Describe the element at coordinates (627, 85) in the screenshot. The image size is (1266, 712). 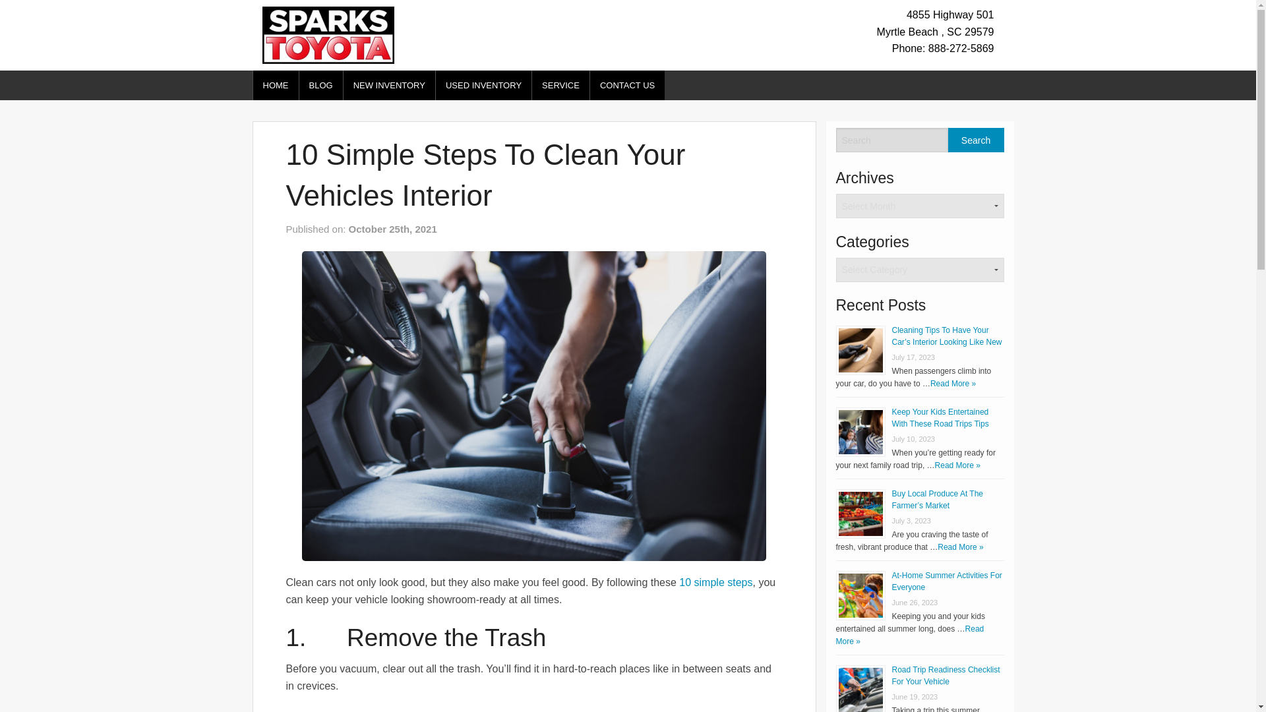
I see `CONTACT US` at that location.